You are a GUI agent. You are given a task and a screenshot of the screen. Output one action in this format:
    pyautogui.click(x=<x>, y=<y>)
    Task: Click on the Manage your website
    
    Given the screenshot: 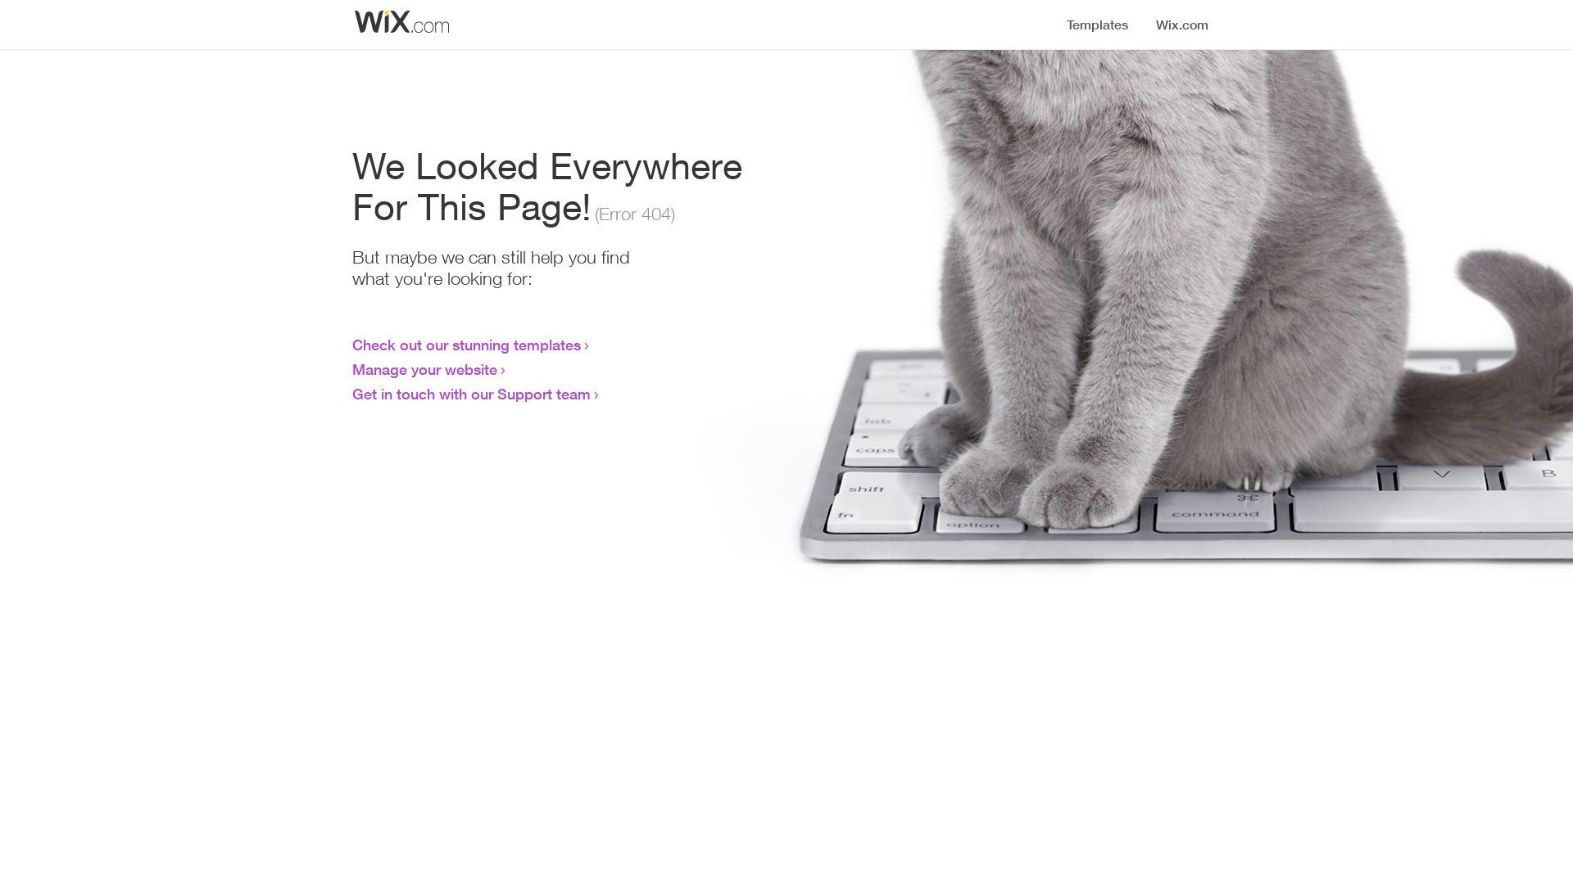 What is the action you would take?
    pyautogui.click(x=424, y=369)
    